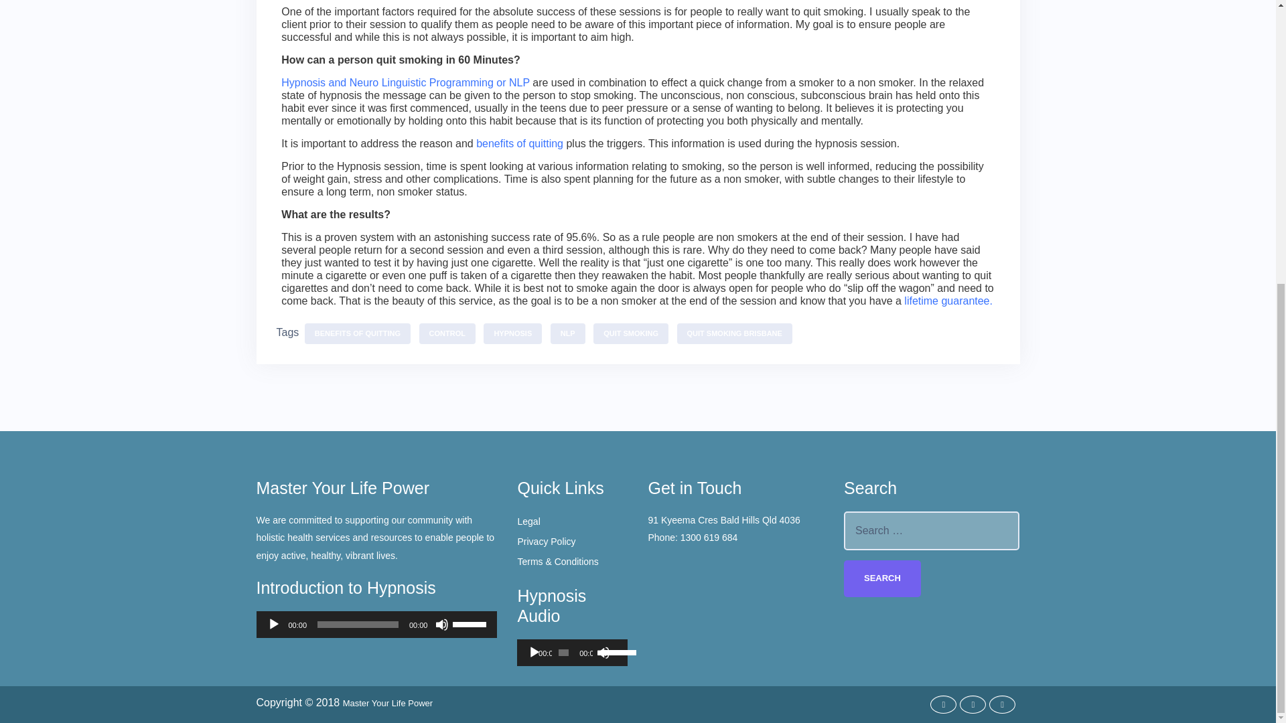  I want to click on Mute, so click(442, 624).